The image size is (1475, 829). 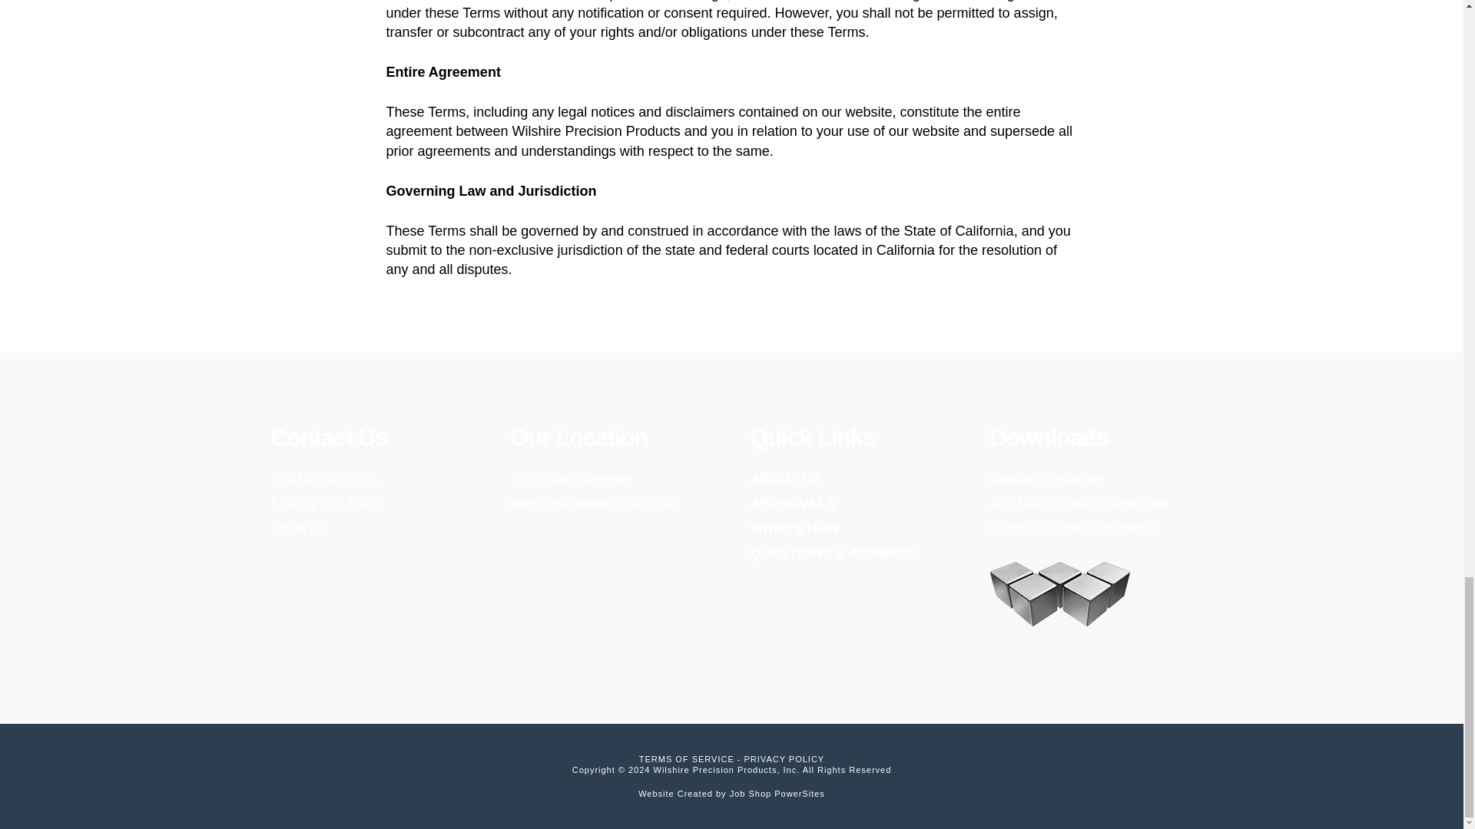 I want to click on TERMS OF SERVICE, so click(x=595, y=491).